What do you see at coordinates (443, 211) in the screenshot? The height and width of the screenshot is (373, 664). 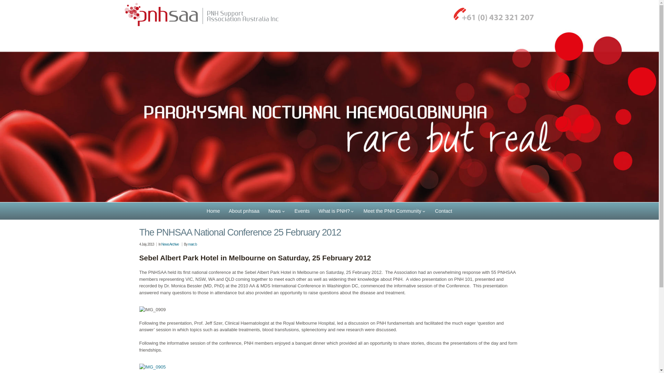 I see `Contact` at bounding box center [443, 211].